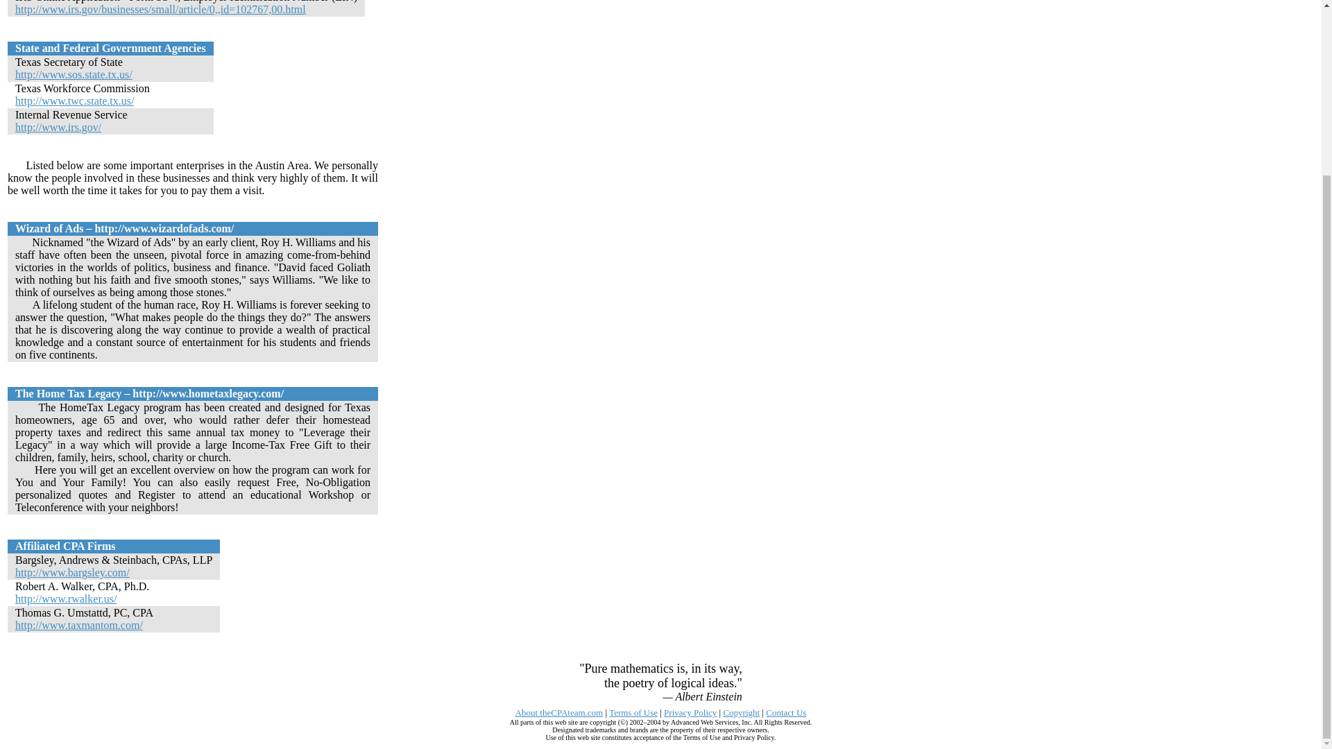 Image resolution: width=1332 pixels, height=749 pixels. Describe the element at coordinates (559, 712) in the screenshot. I see `About theCPAteam.com` at that location.